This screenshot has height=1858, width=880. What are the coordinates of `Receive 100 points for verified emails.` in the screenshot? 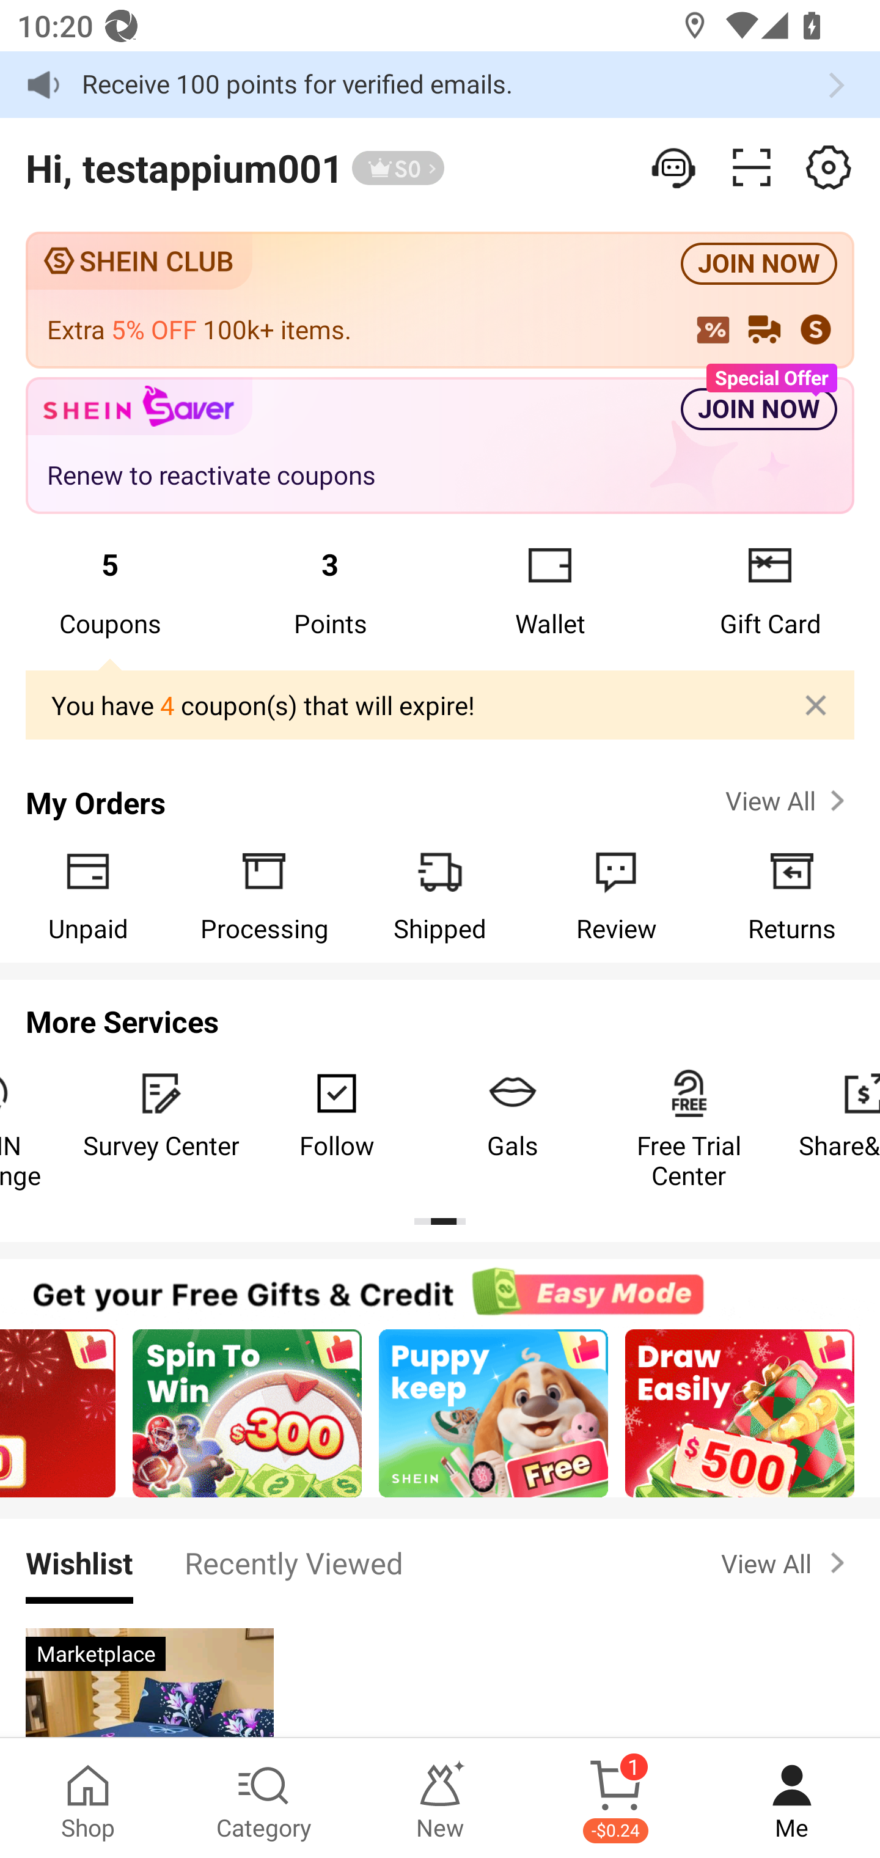 It's located at (440, 84).